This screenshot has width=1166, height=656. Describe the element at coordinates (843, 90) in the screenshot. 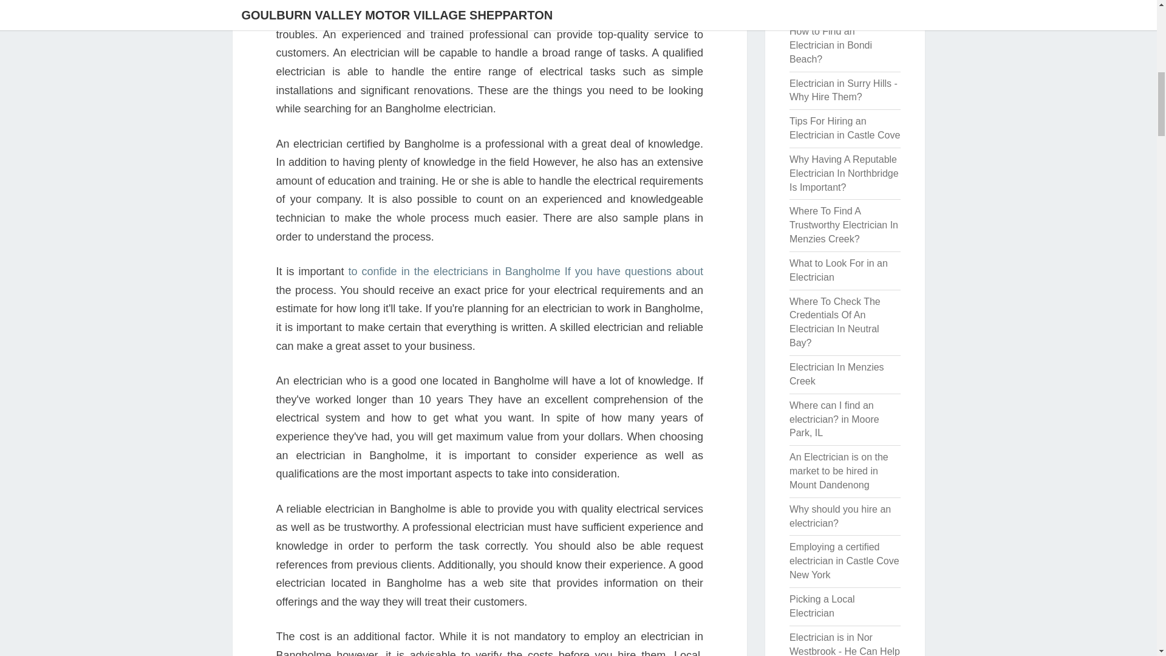

I see `Electrician in Surry Hills - Why Hire Them?` at that location.